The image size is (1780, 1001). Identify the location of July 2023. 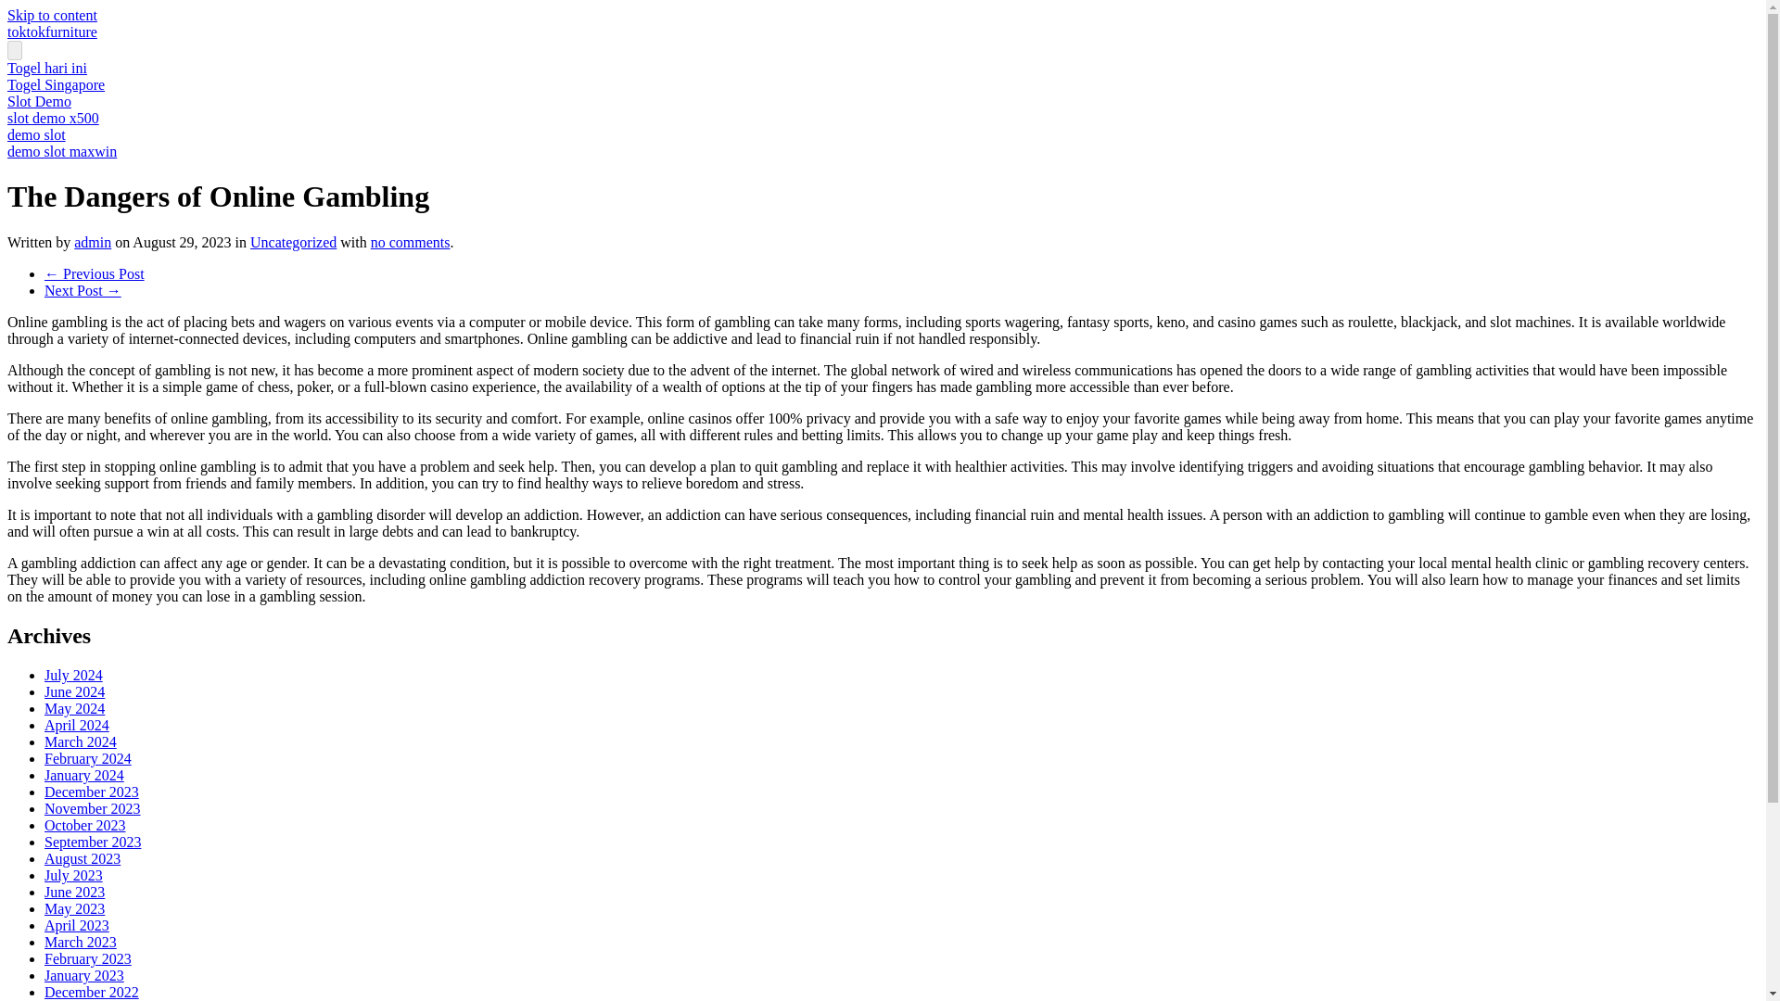
(74, 875).